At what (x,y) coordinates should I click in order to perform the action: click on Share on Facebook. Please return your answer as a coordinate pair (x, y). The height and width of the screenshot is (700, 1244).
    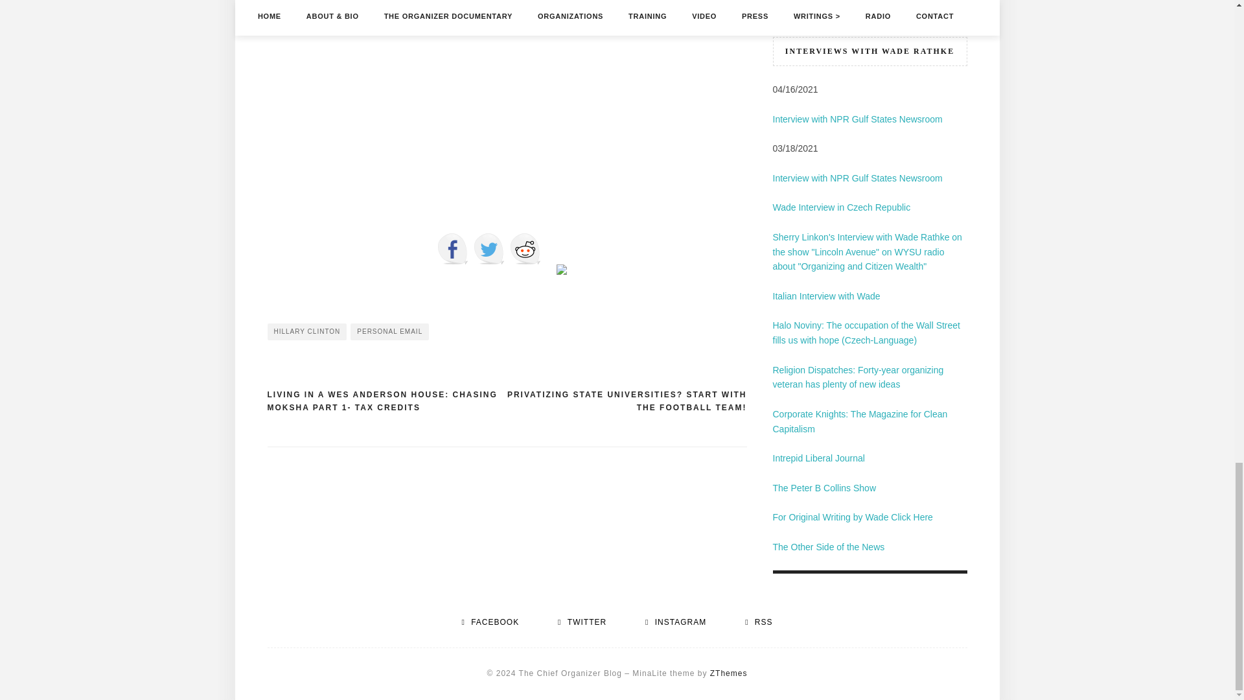
    Looking at the image, I should click on (452, 249).